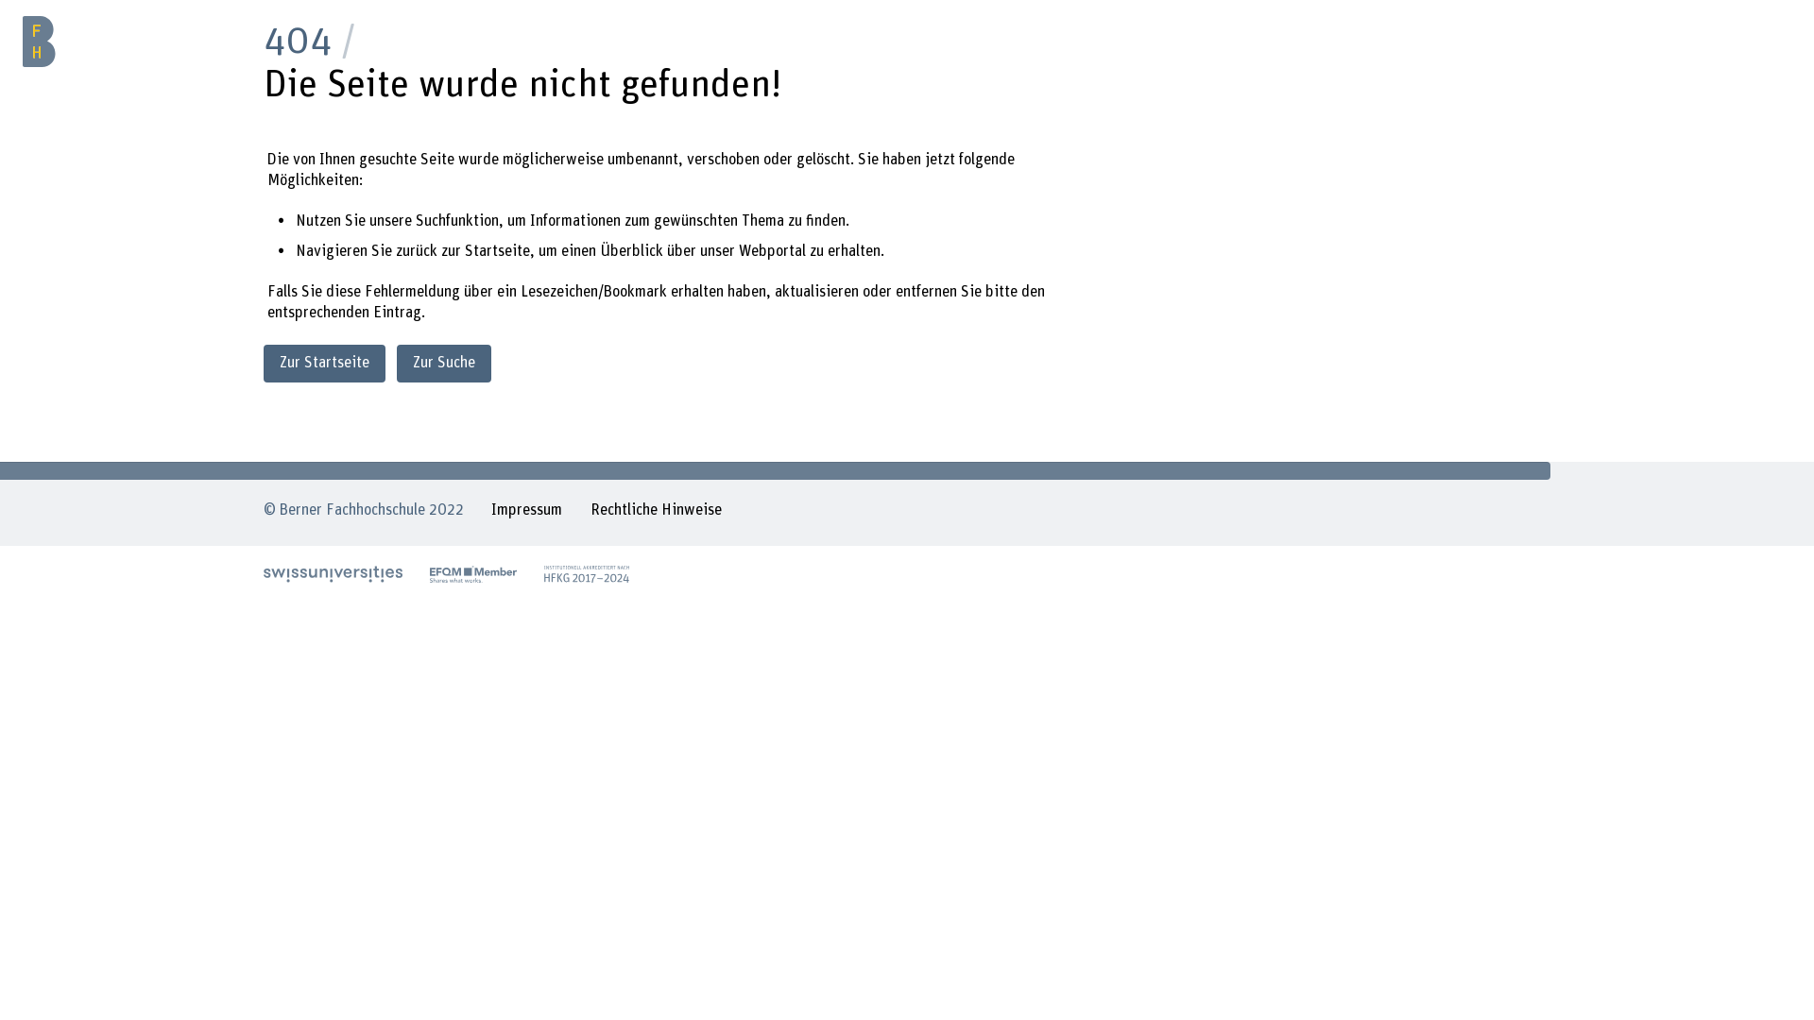  I want to click on Rechtliche Hinweise, so click(656, 513).